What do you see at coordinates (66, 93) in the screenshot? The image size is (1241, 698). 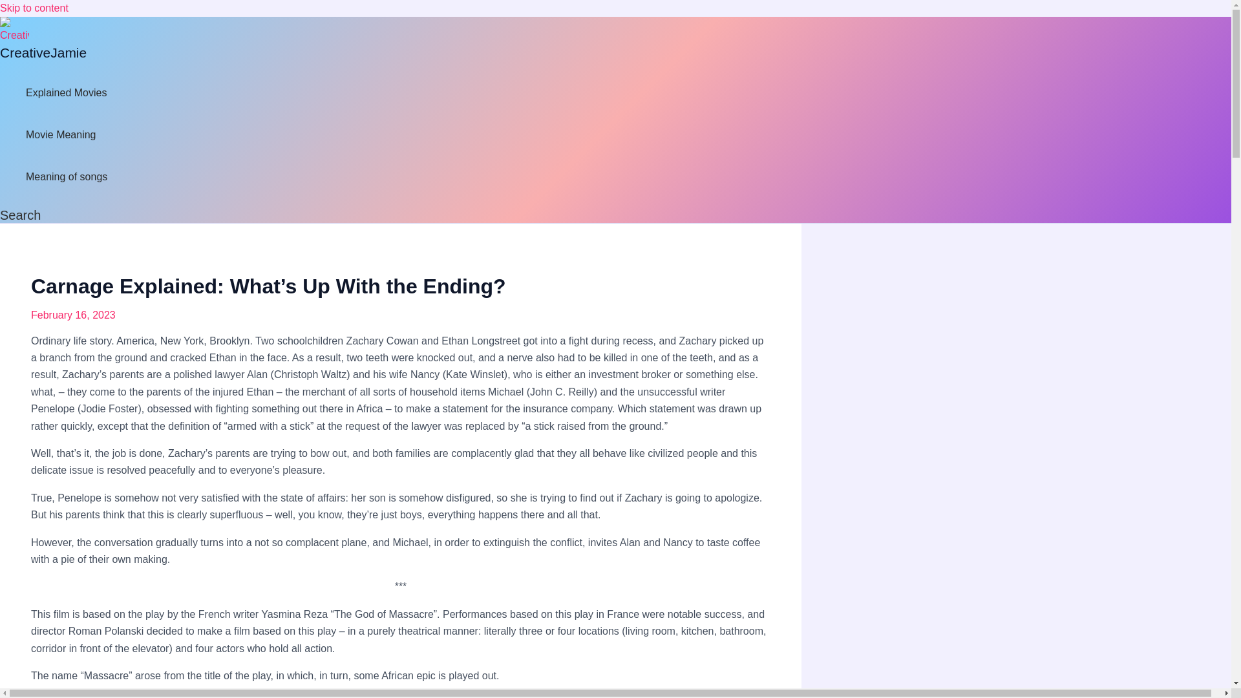 I see `Explained Movies` at bounding box center [66, 93].